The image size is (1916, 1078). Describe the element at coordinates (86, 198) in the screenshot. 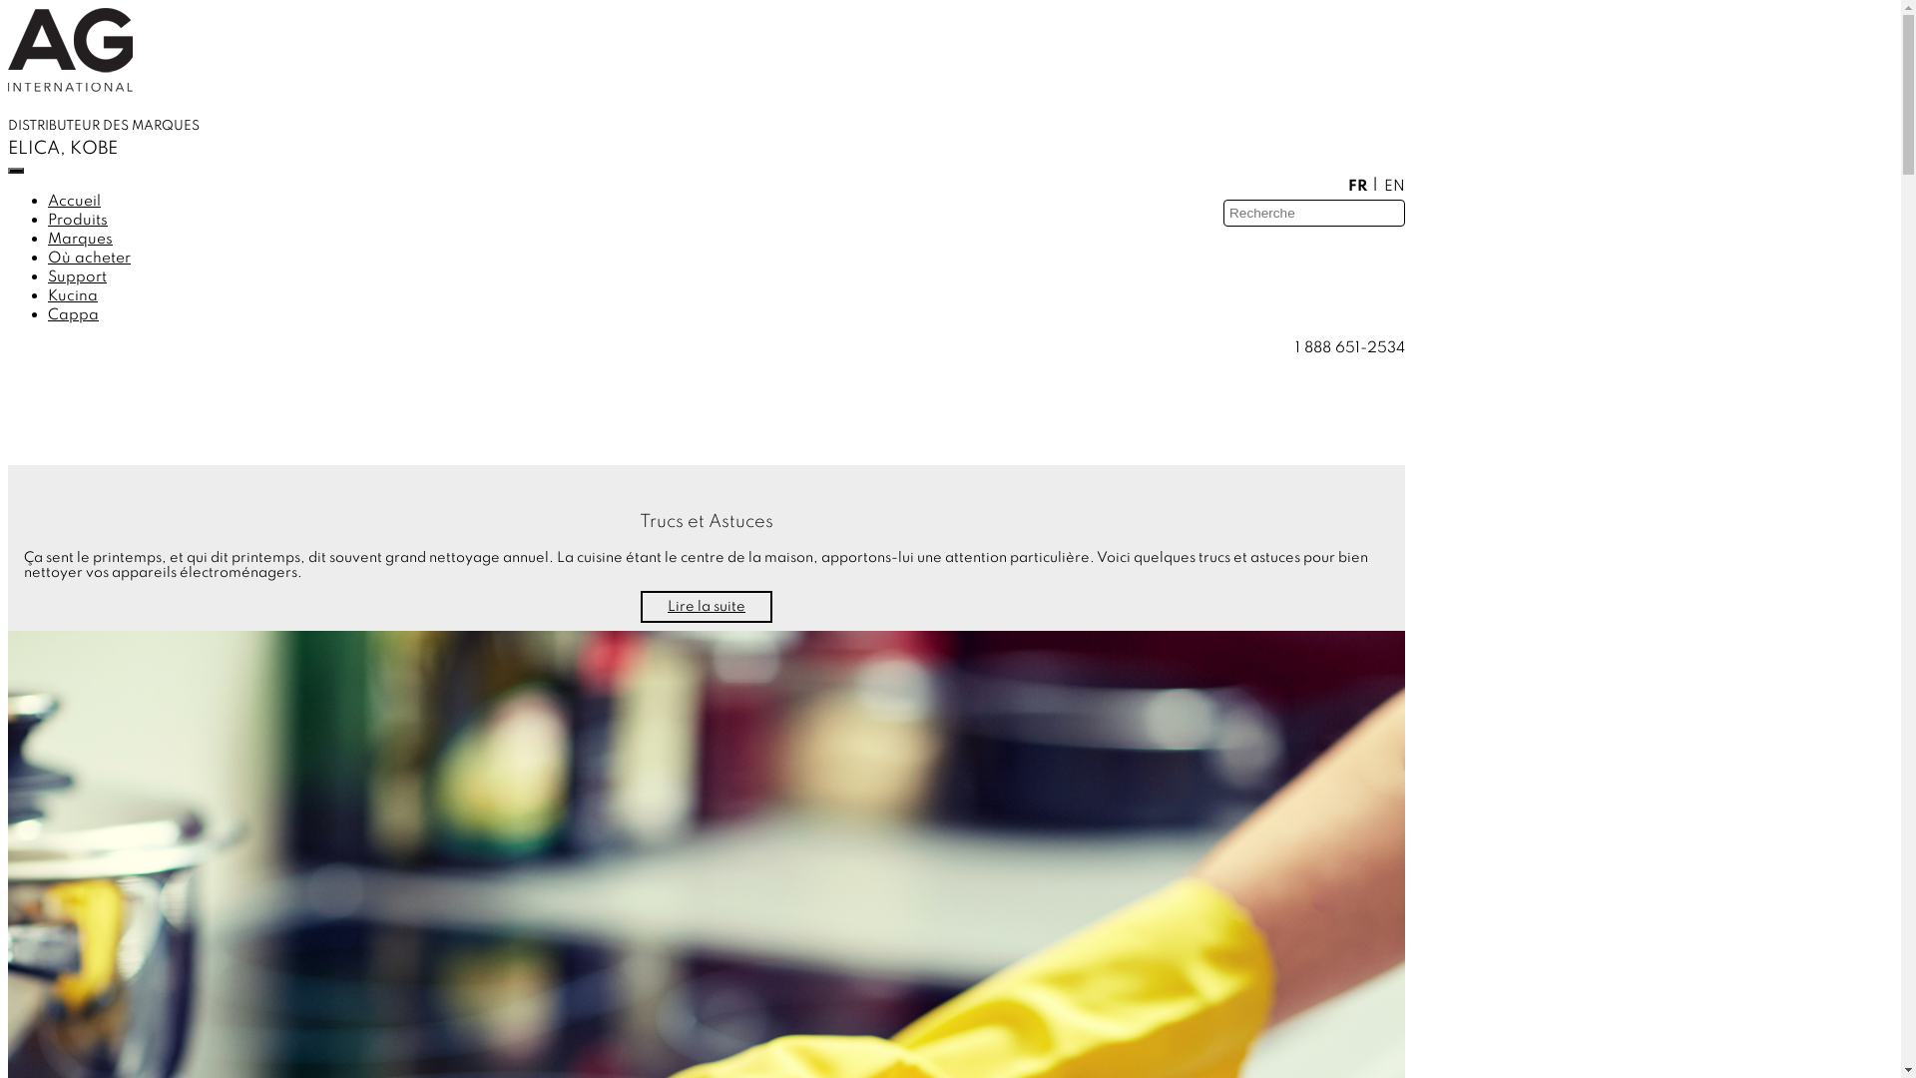

I see `Accueil` at that location.